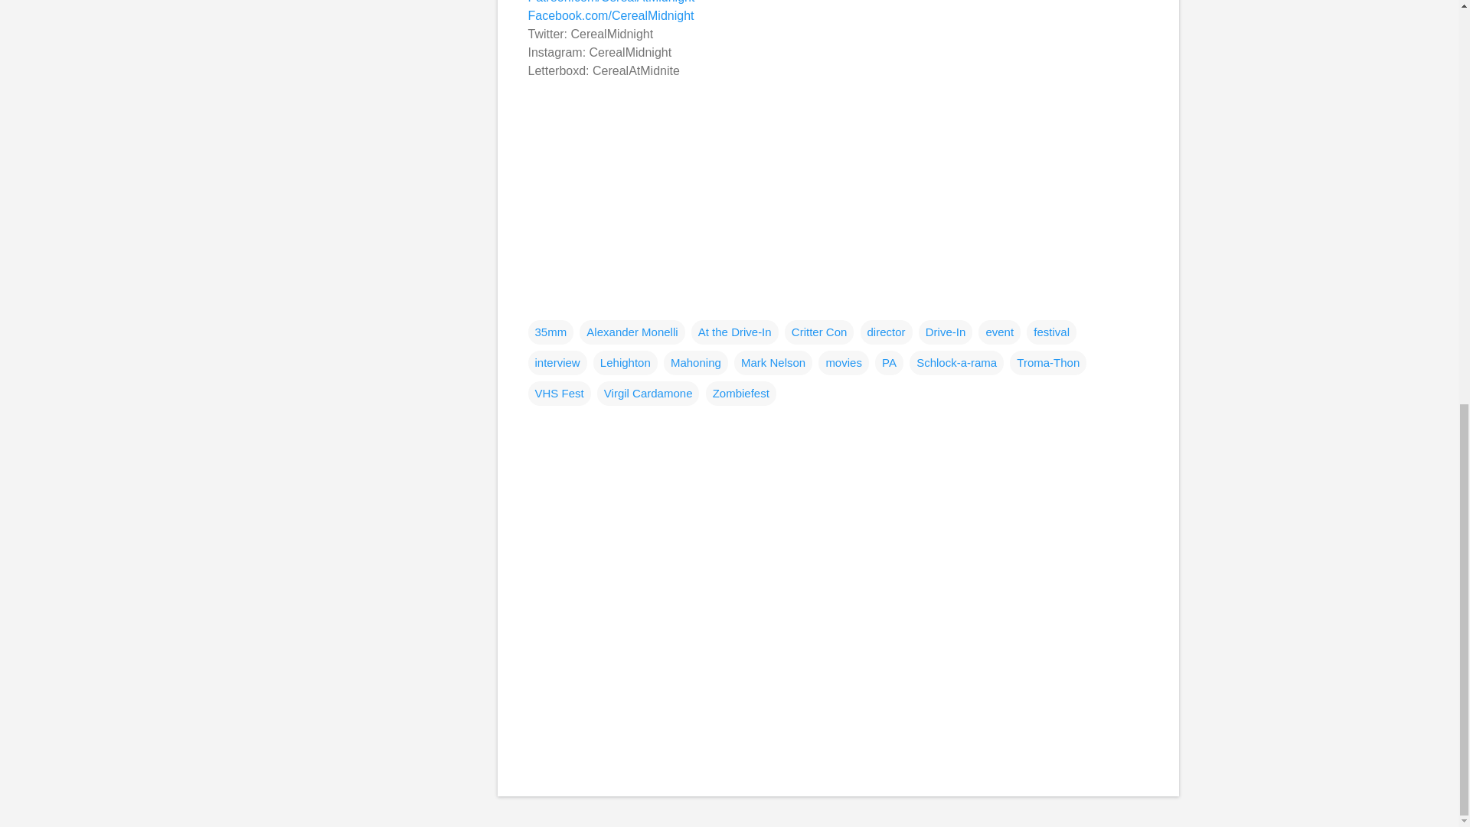 The image size is (1470, 827). What do you see at coordinates (559, 394) in the screenshot?
I see `VHS Fest` at bounding box center [559, 394].